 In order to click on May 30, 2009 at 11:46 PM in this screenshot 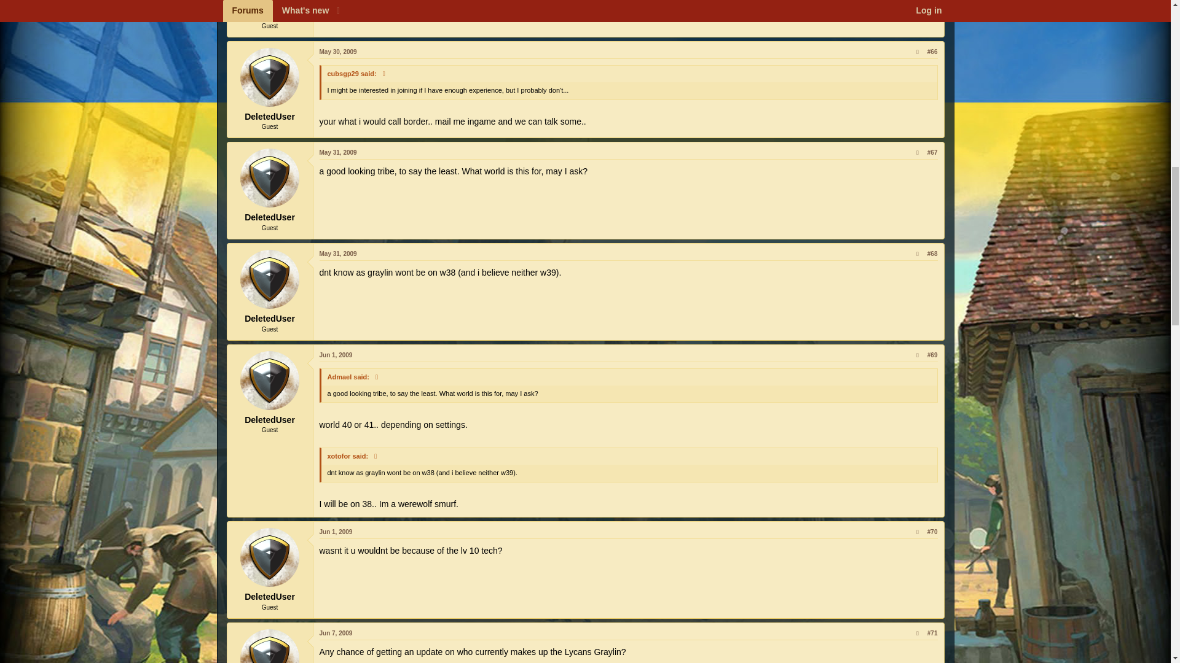, I will do `click(338, 52)`.